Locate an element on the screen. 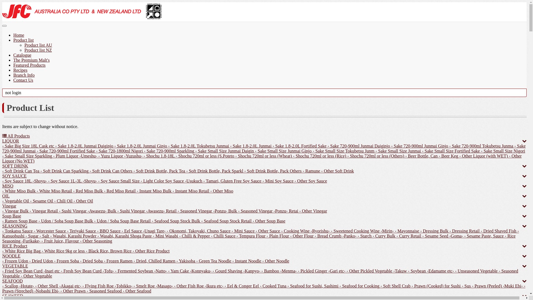 The width and height of the screenshot is (533, 300). - Dressing Bulk is located at coordinates (434, 231).